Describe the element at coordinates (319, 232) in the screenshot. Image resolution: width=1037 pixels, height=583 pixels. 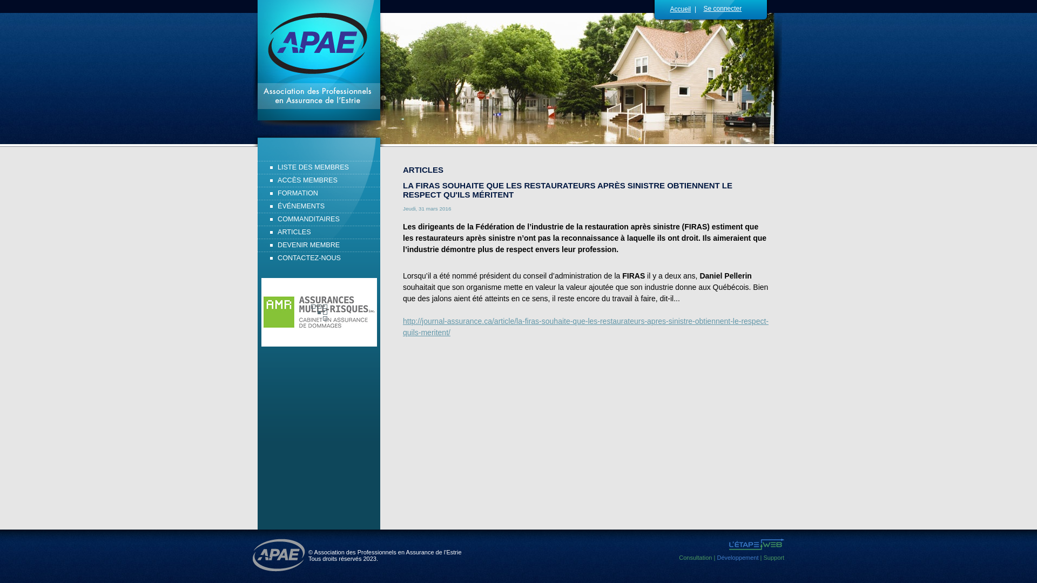
I see `ARTICLES` at that location.